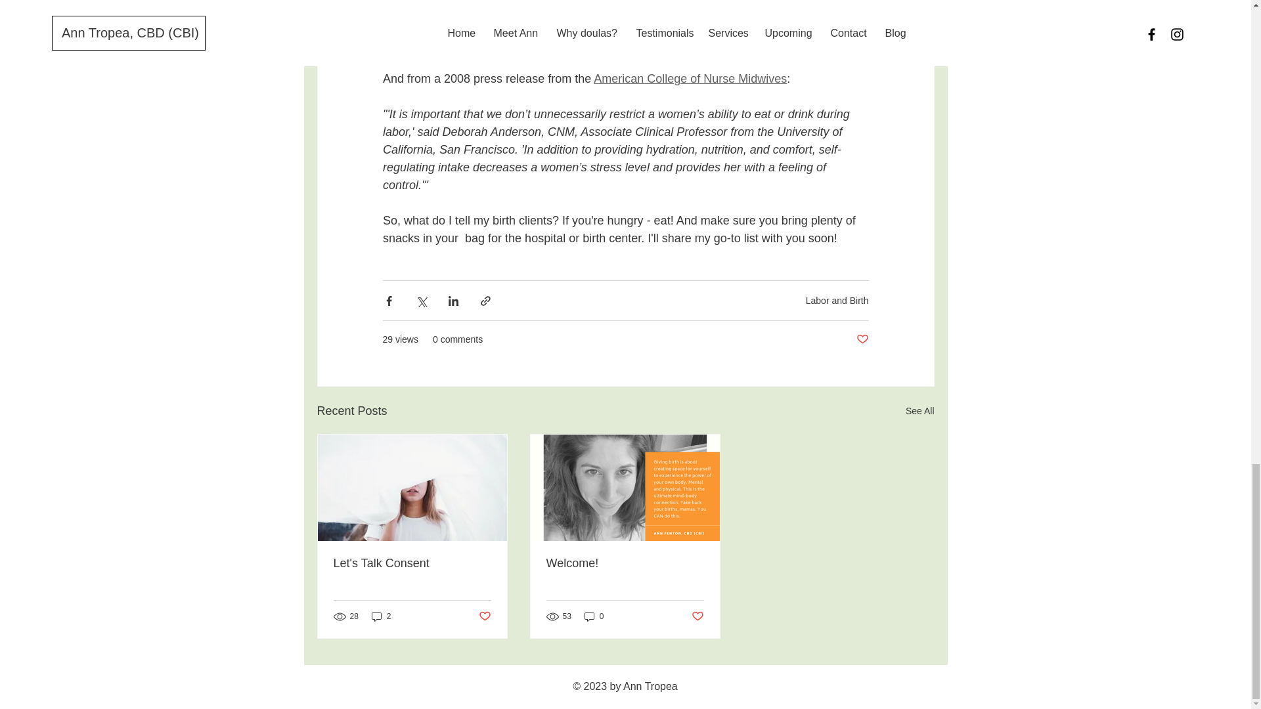 The height and width of the screenshot is (709, 1261). I want to click on Welcome!, so click(625, 563).